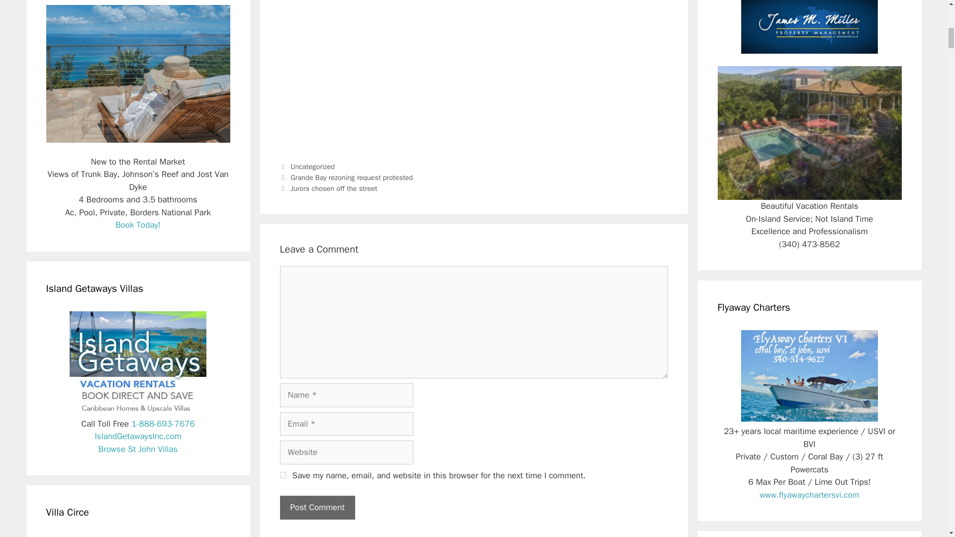 The height and width of the screenshot is (537, 955). I want to click on Jurors chosen off the street, so click(333, 188).